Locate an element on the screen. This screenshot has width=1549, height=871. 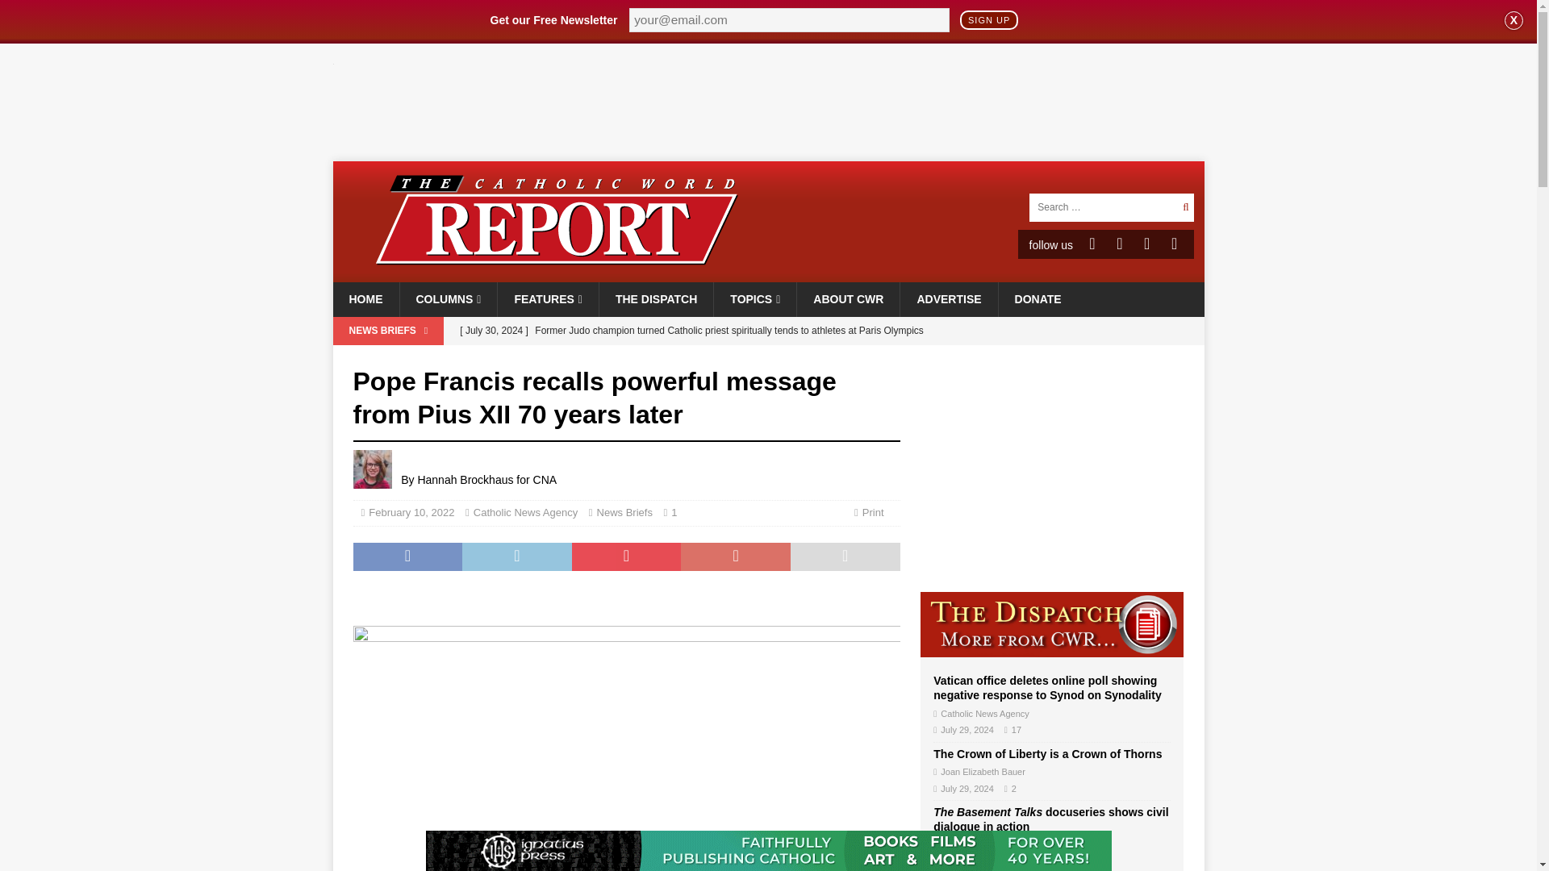
SIGN UP is located at coordinates (989, 19).